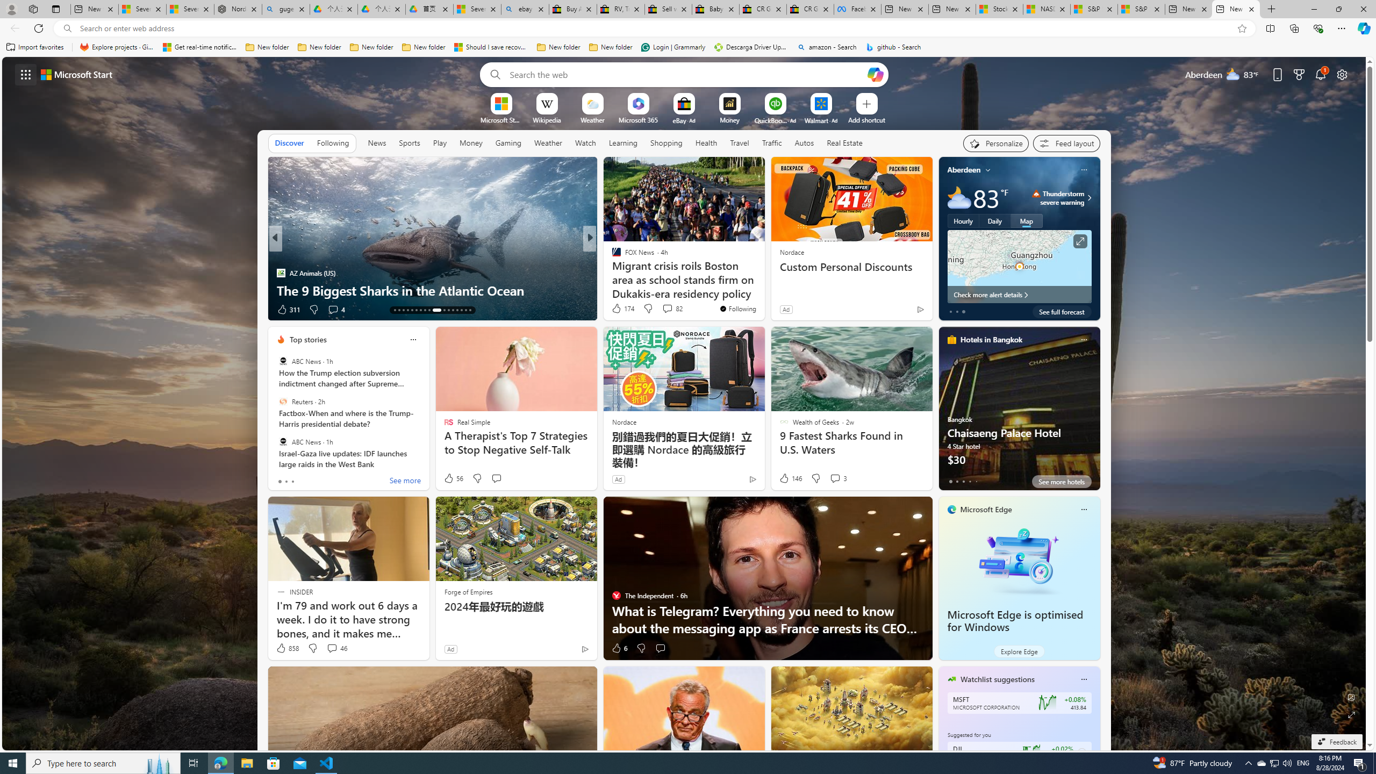 This screenshot has width=1376, height=774. Describe the element at coordinates (6, 309) in the screenshot. I see `View comments 88 Comment` at that location.